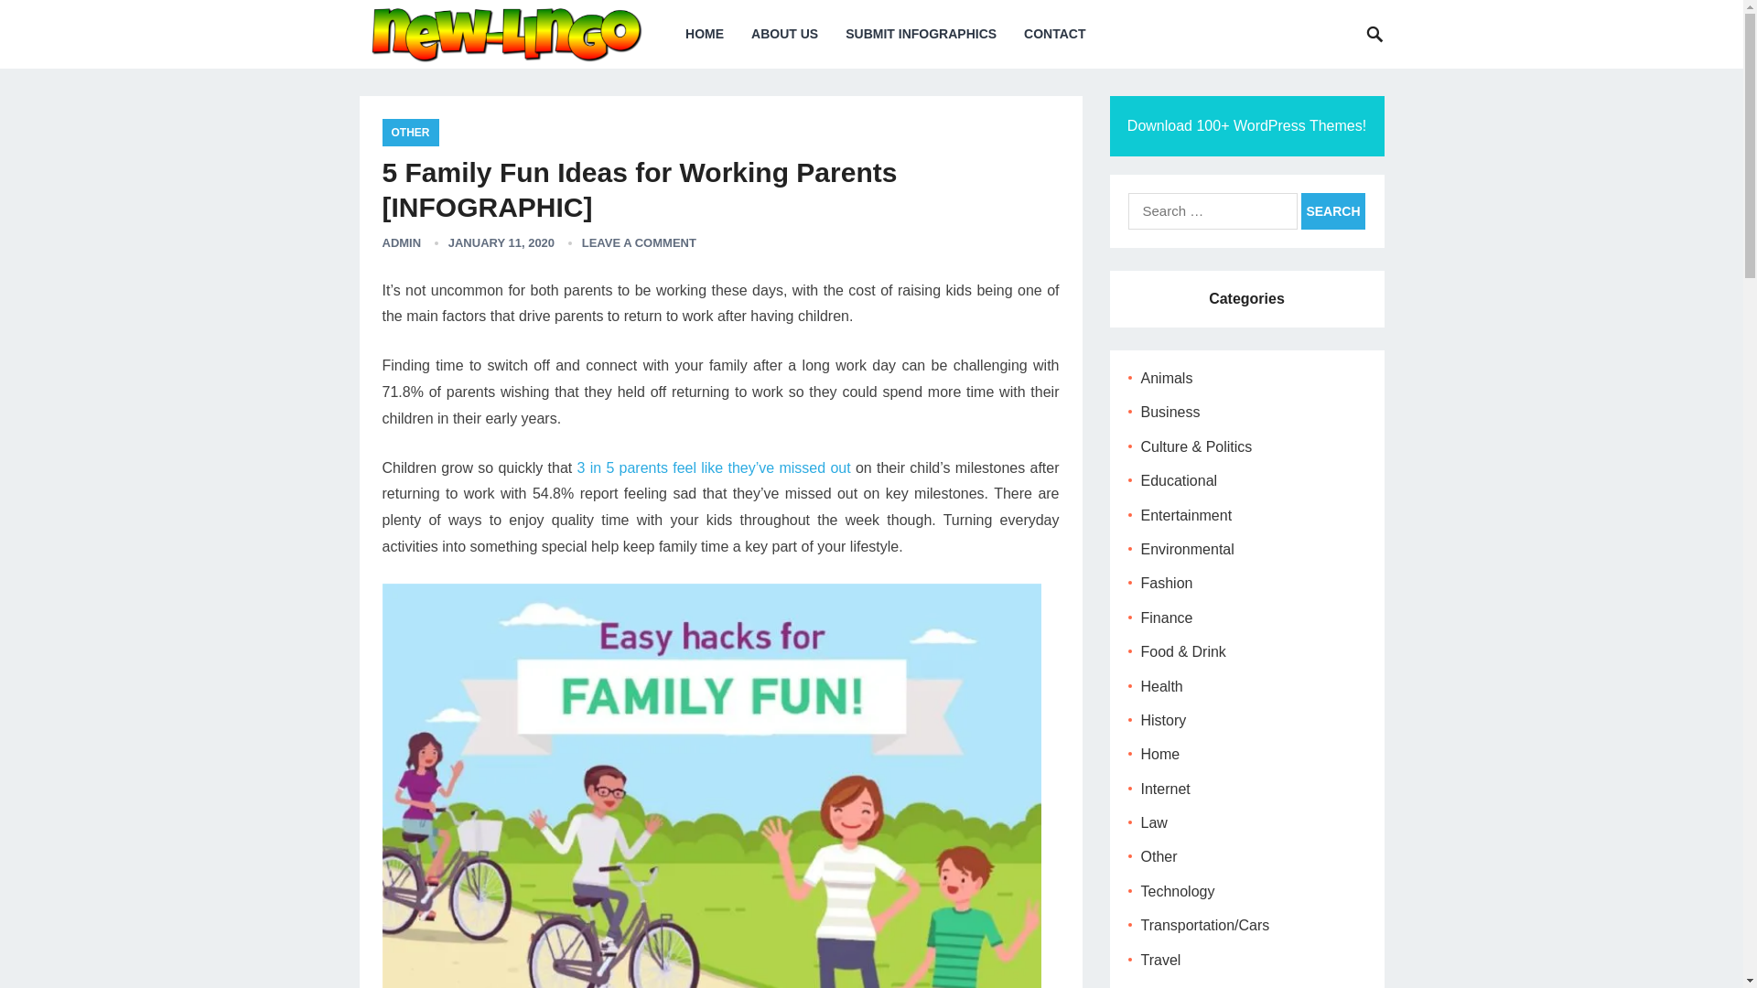  Describe the element at coordinates (1332, 210) in the screenshot. I see `Search` at that location.